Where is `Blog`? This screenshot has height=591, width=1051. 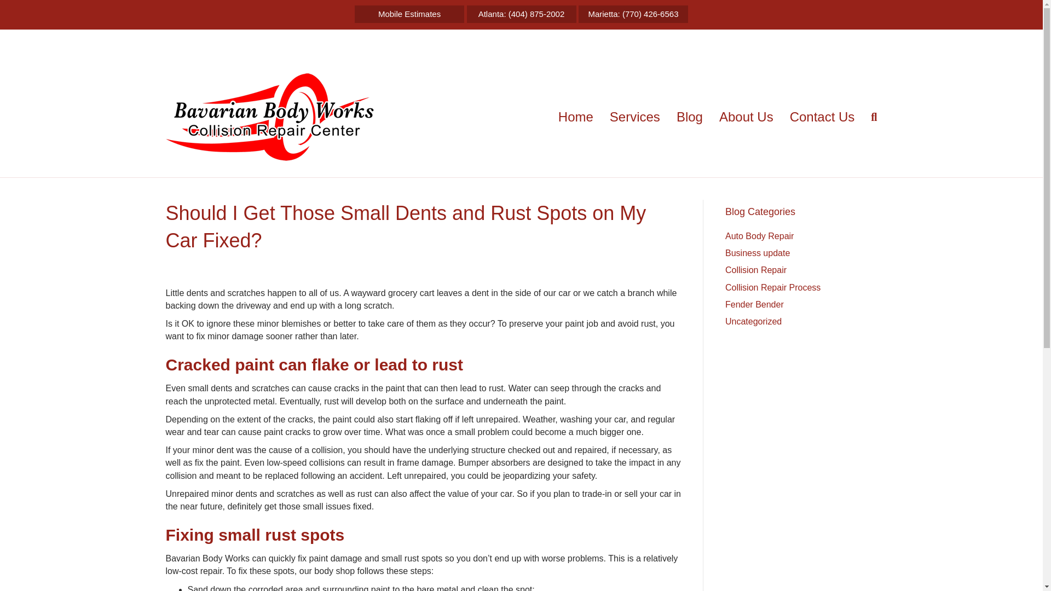 Blog is located at coordinates (690, 117).